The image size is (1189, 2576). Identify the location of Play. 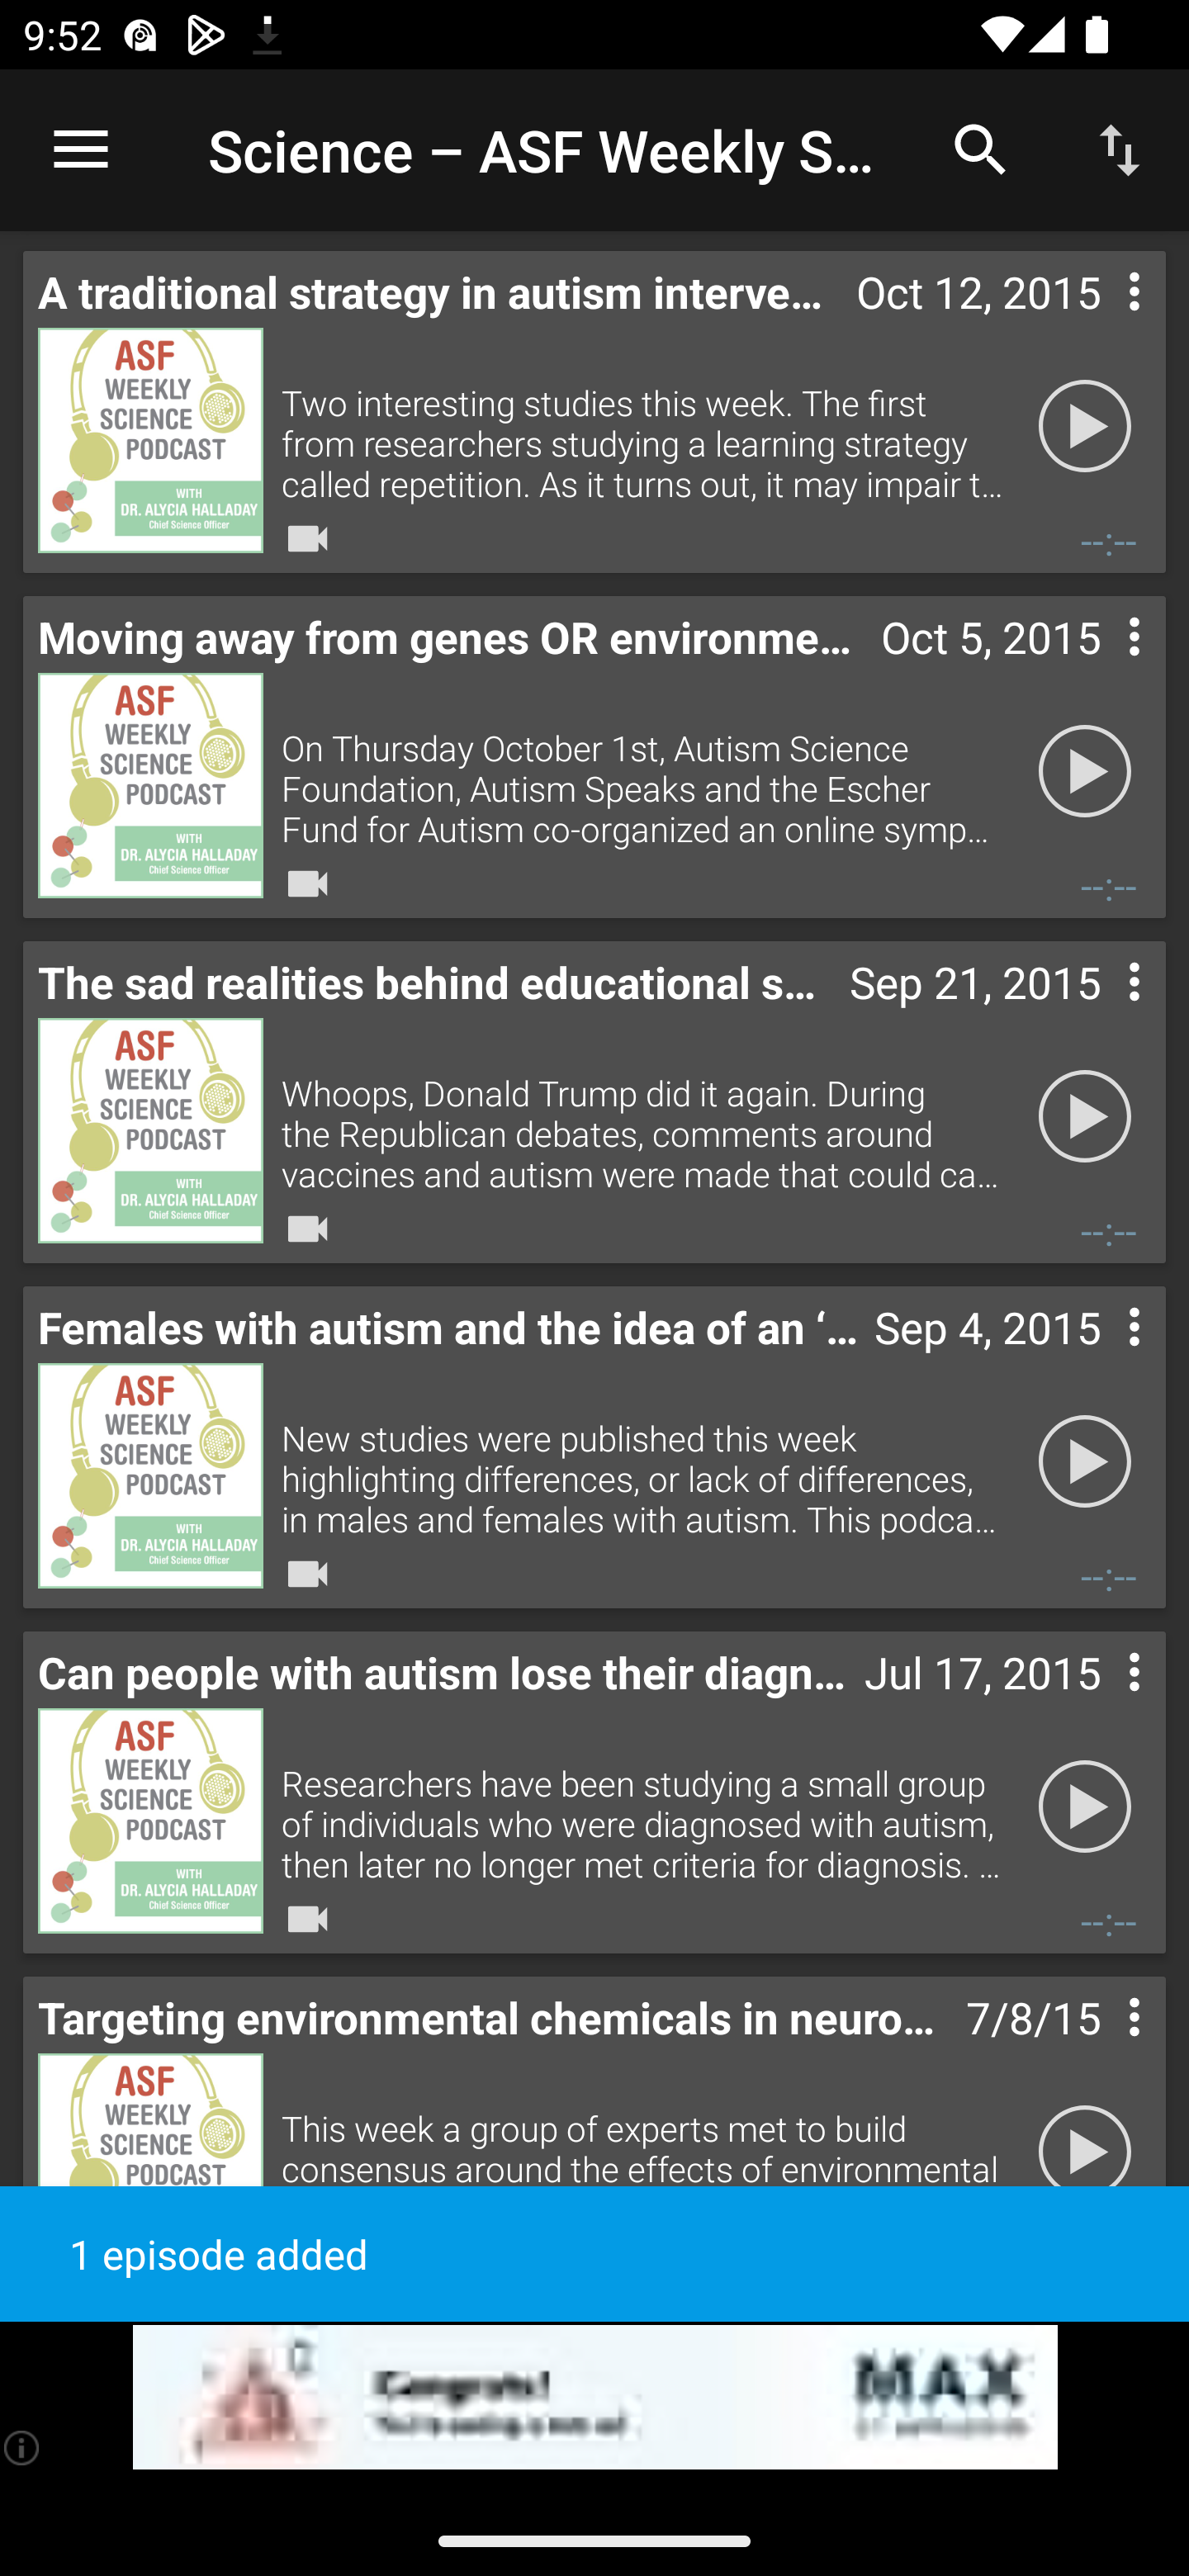
(1085, 1807).